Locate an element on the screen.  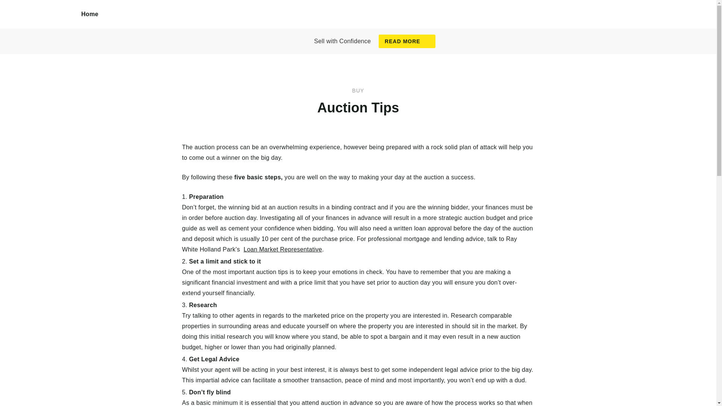
Loan Market Representative is located at coordinates (283, 249).